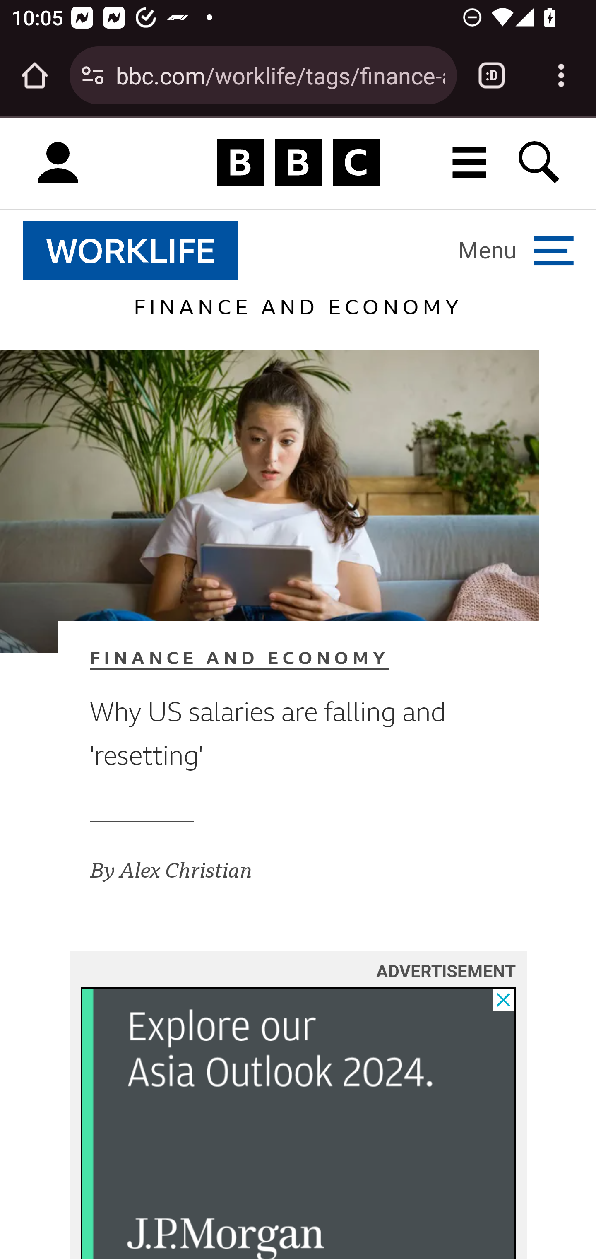  Describe the element at coordinates (540, 162) in the screenshot. I see `Search BBC` at that location.